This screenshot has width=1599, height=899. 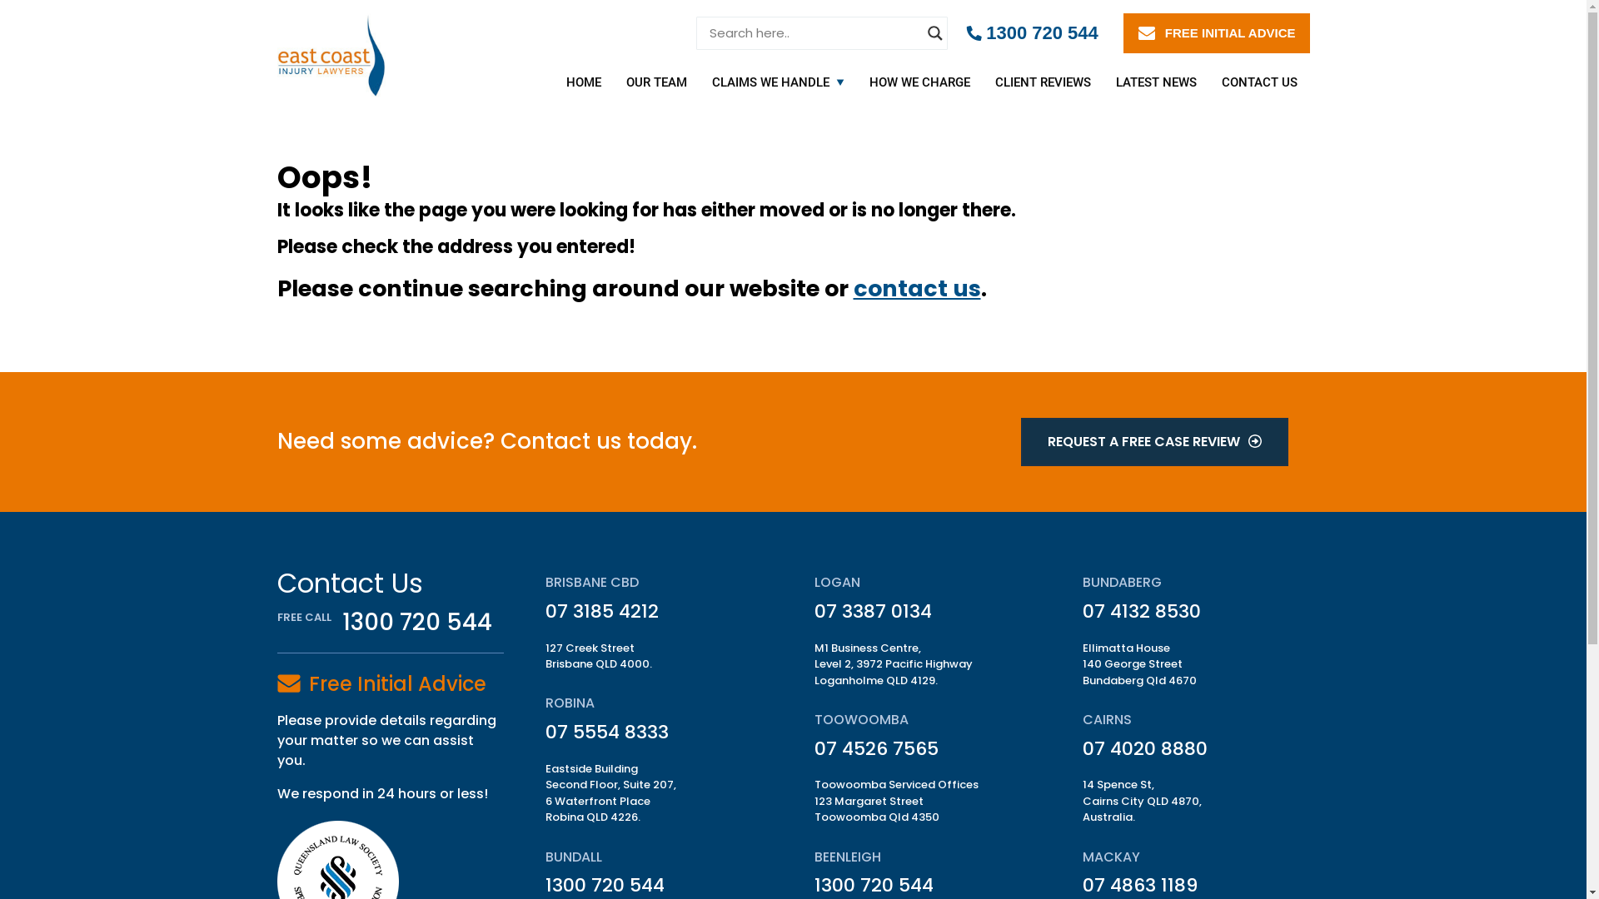 What do you see at coordinates (607, 733) in the screenshot?
I see `07 5554 8333` at bounding box center [607, 733].